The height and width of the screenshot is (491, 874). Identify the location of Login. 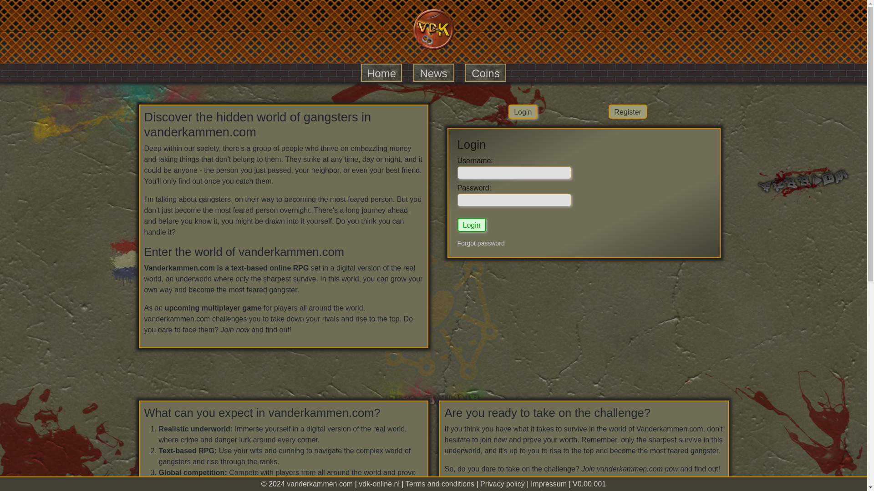
(523, 112).